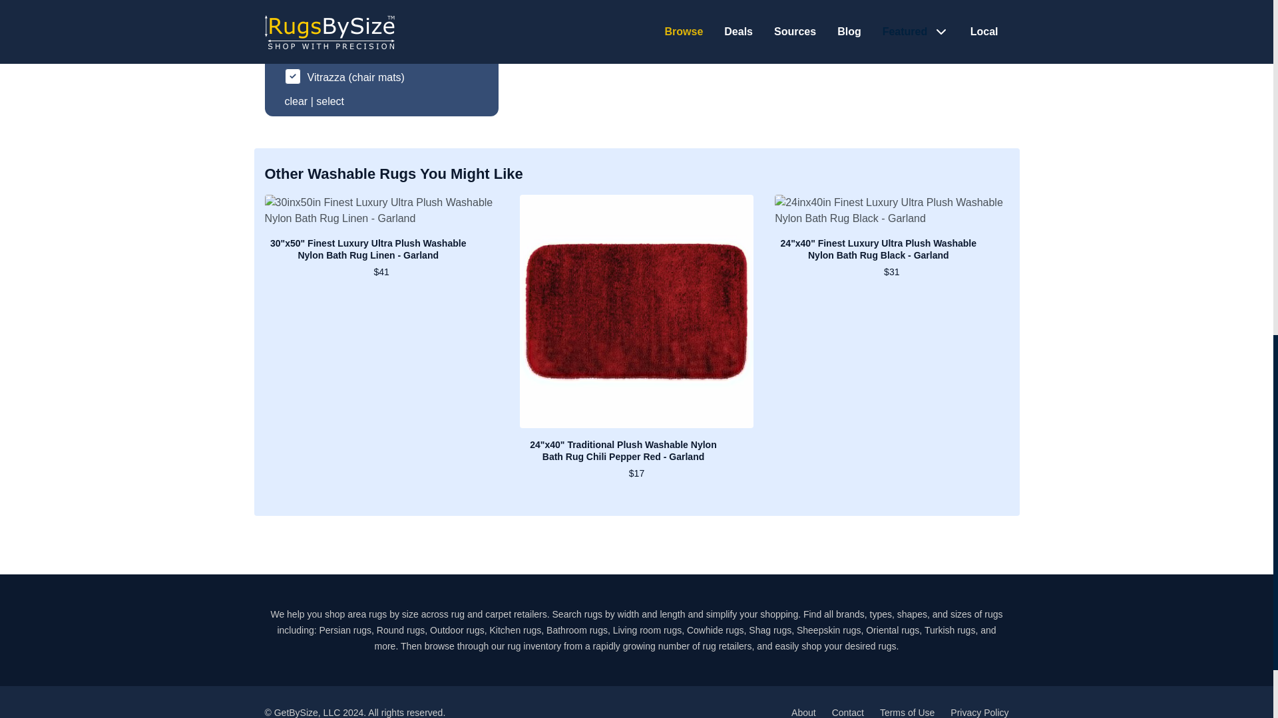  What do you see at coordinates (803, 713) in the screenshot?
I see `About` at bounding box center [803, 713].